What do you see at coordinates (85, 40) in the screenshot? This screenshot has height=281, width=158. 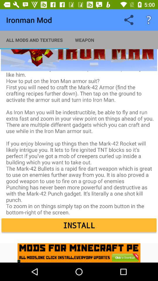 I see `tap the app to the right of all mods and app` at bounding box center [85, 40].